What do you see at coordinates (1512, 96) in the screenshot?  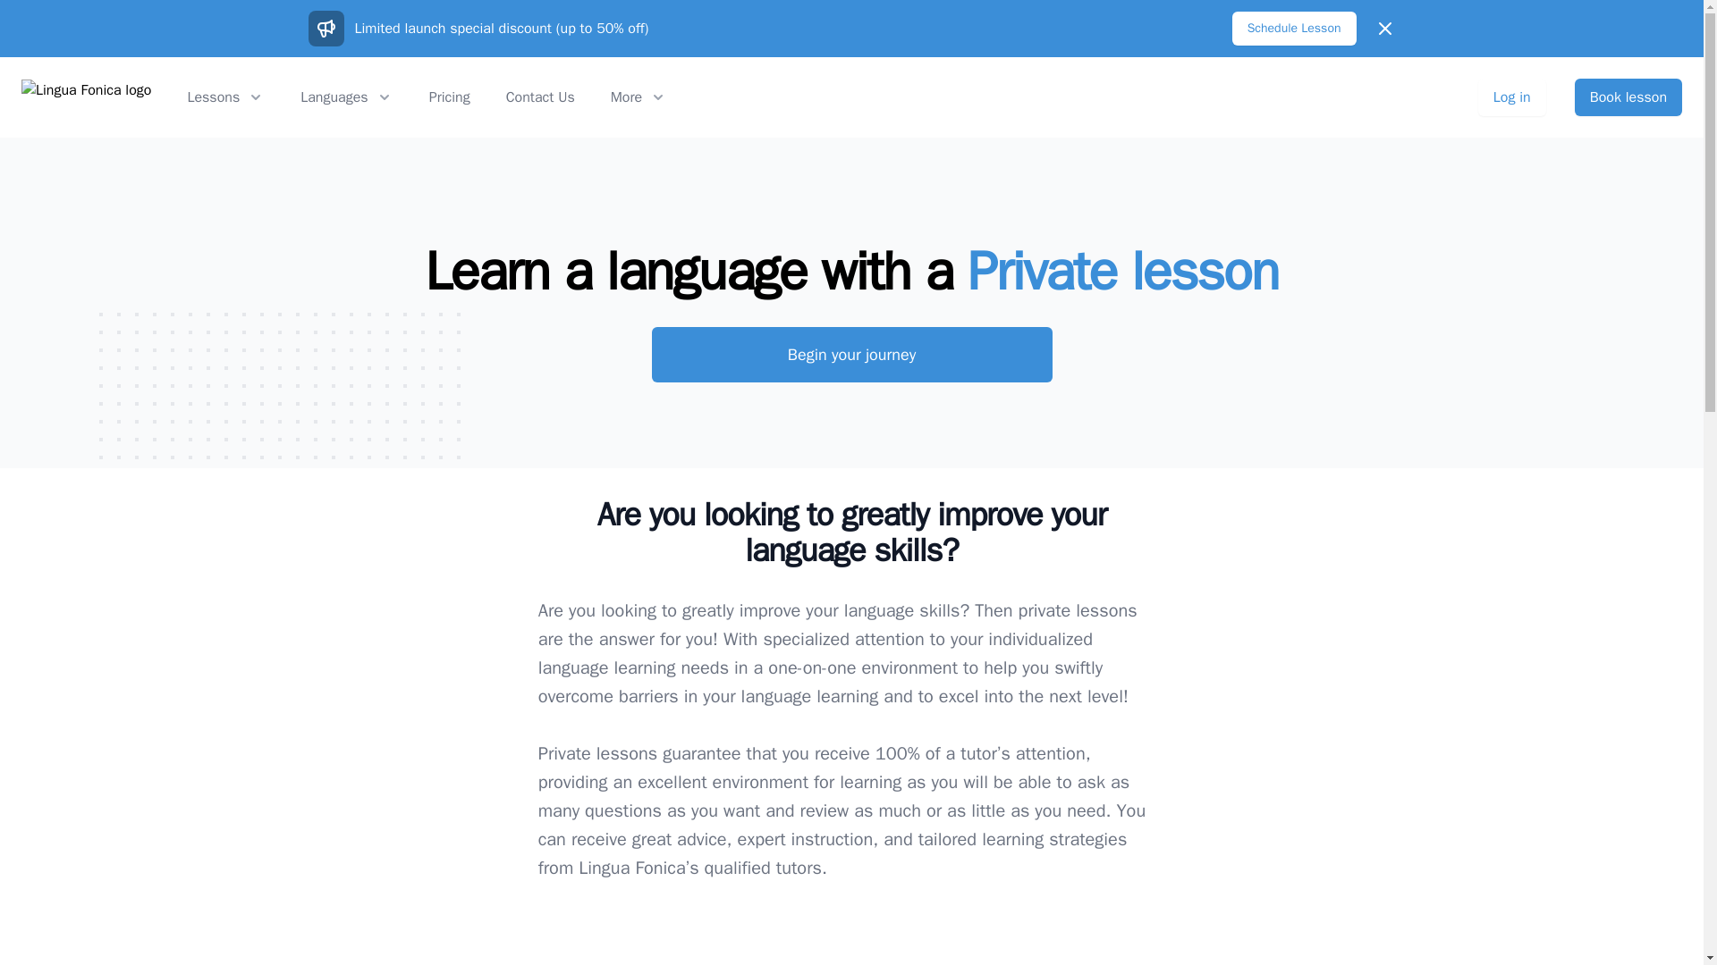 I see `Log in` at bounding box center [1512, 96].